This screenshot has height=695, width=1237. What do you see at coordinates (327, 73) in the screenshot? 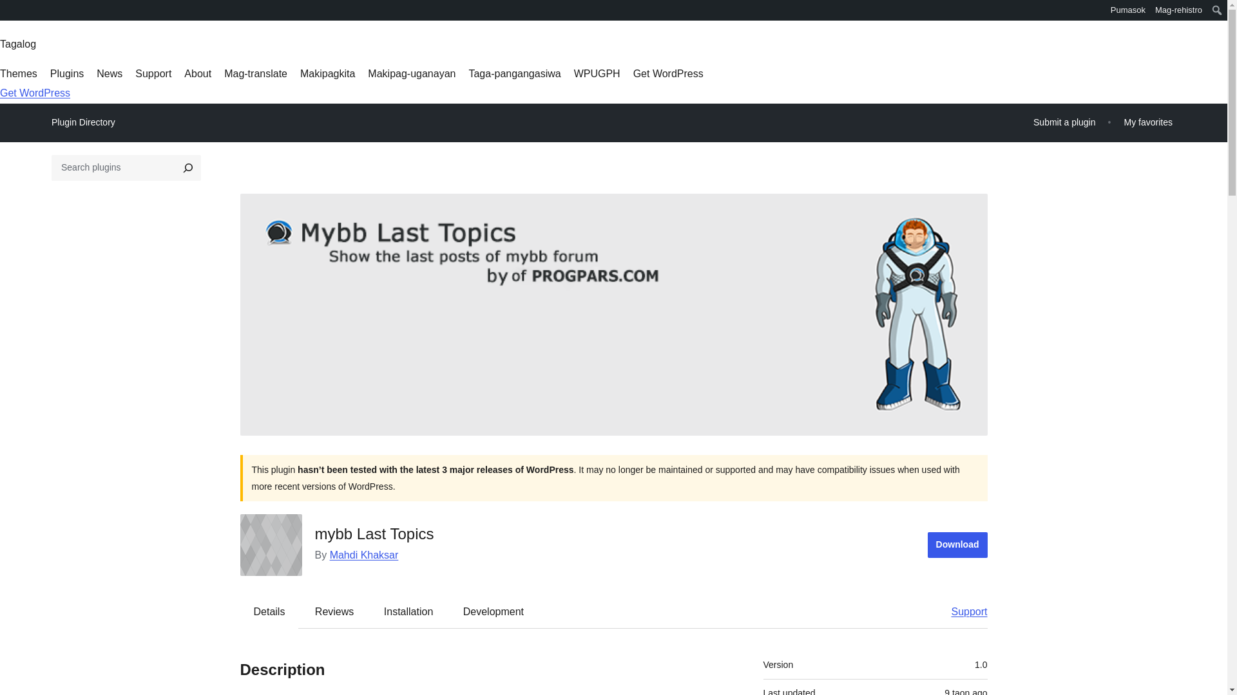
I see `Makipagkita` at bounding box center [327, 73].